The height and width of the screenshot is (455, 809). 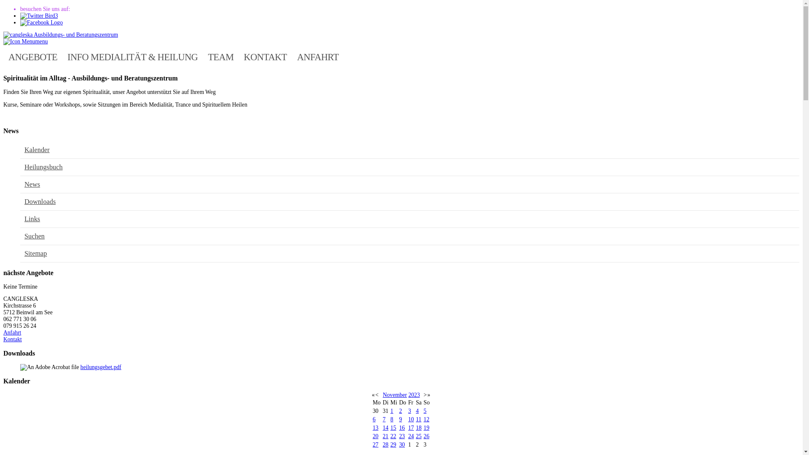 What do you see at coordinates (426, 420) in the screenshot?
I see `12` at bounding box center [426, 420].